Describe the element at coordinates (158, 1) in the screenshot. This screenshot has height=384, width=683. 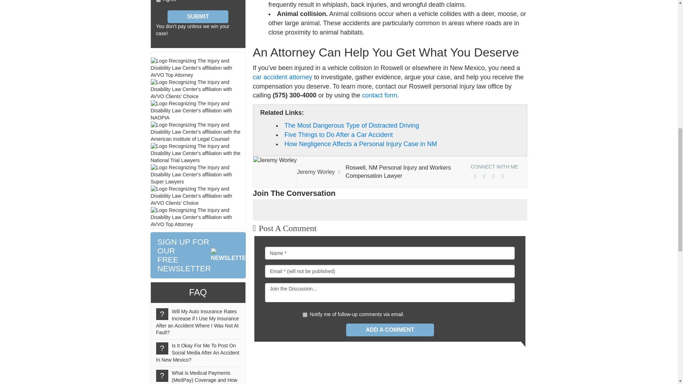
I see `Agree` at that location.